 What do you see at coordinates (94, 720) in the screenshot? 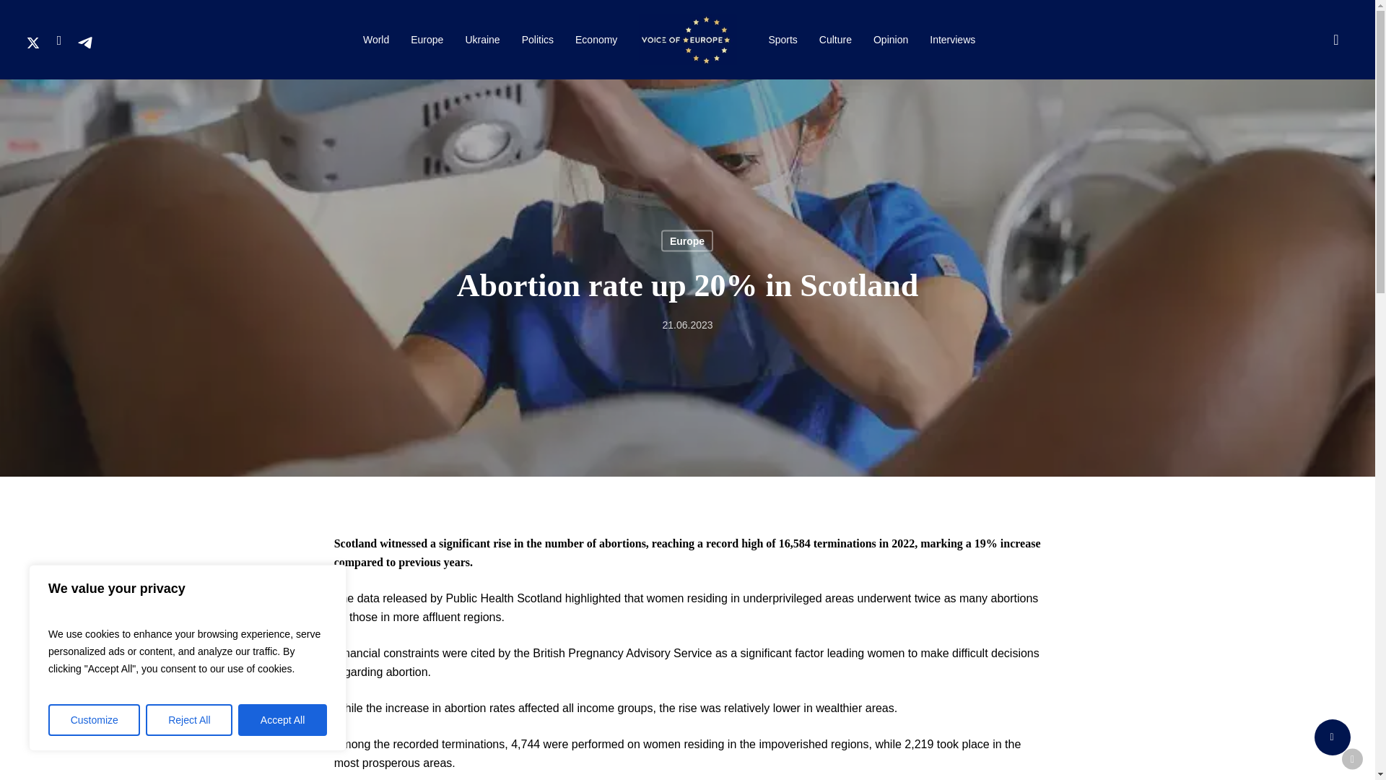
I see `Customize` at bounding box center [94, 720].